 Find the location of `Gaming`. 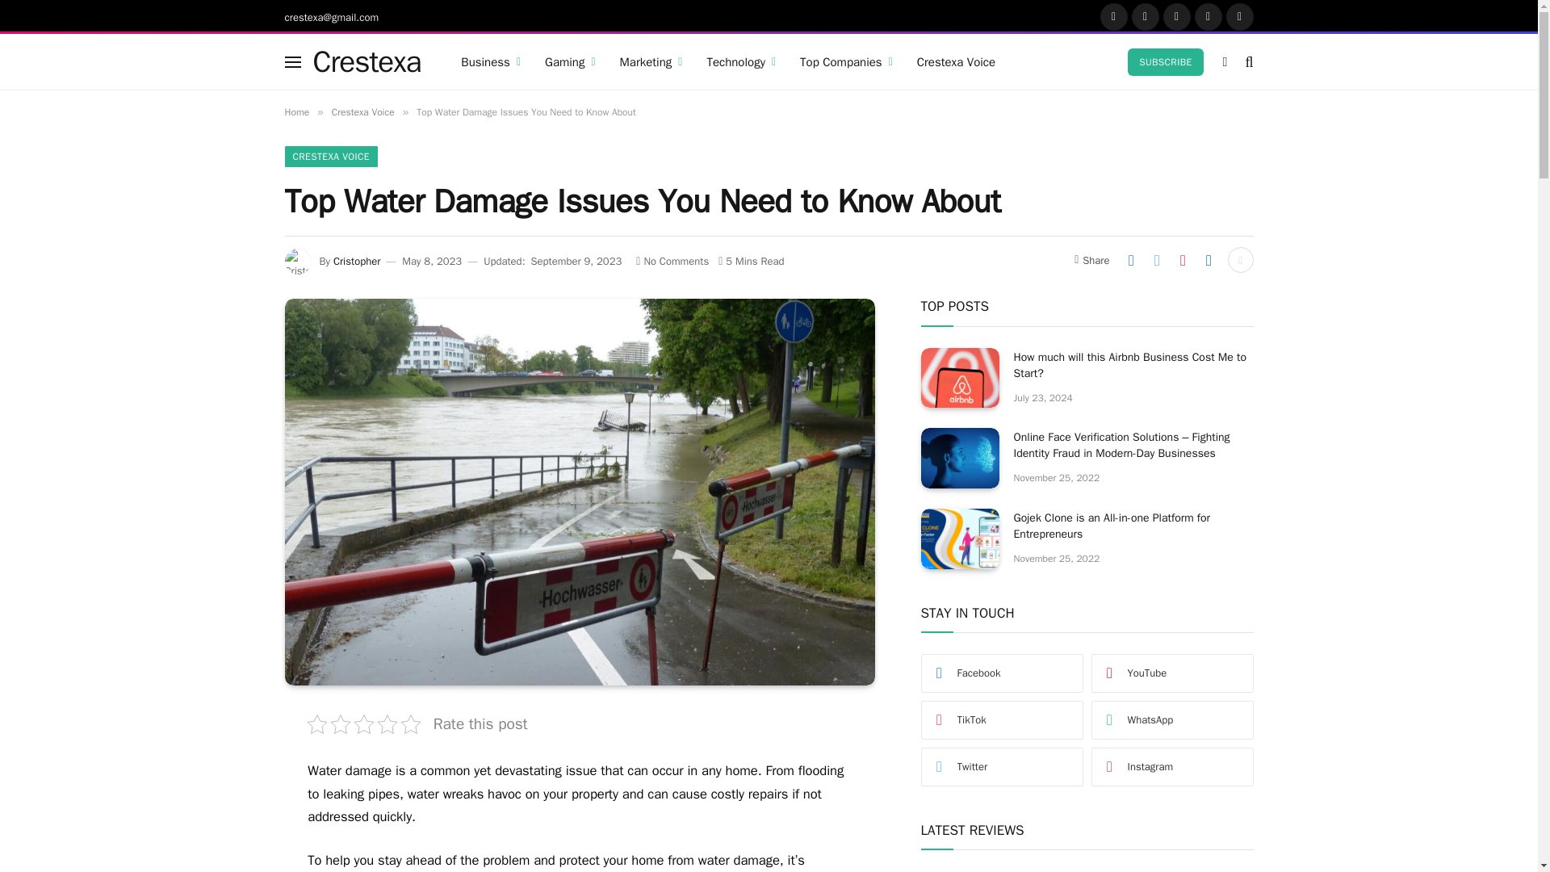

Gaming is located at coordinates (570, 61).